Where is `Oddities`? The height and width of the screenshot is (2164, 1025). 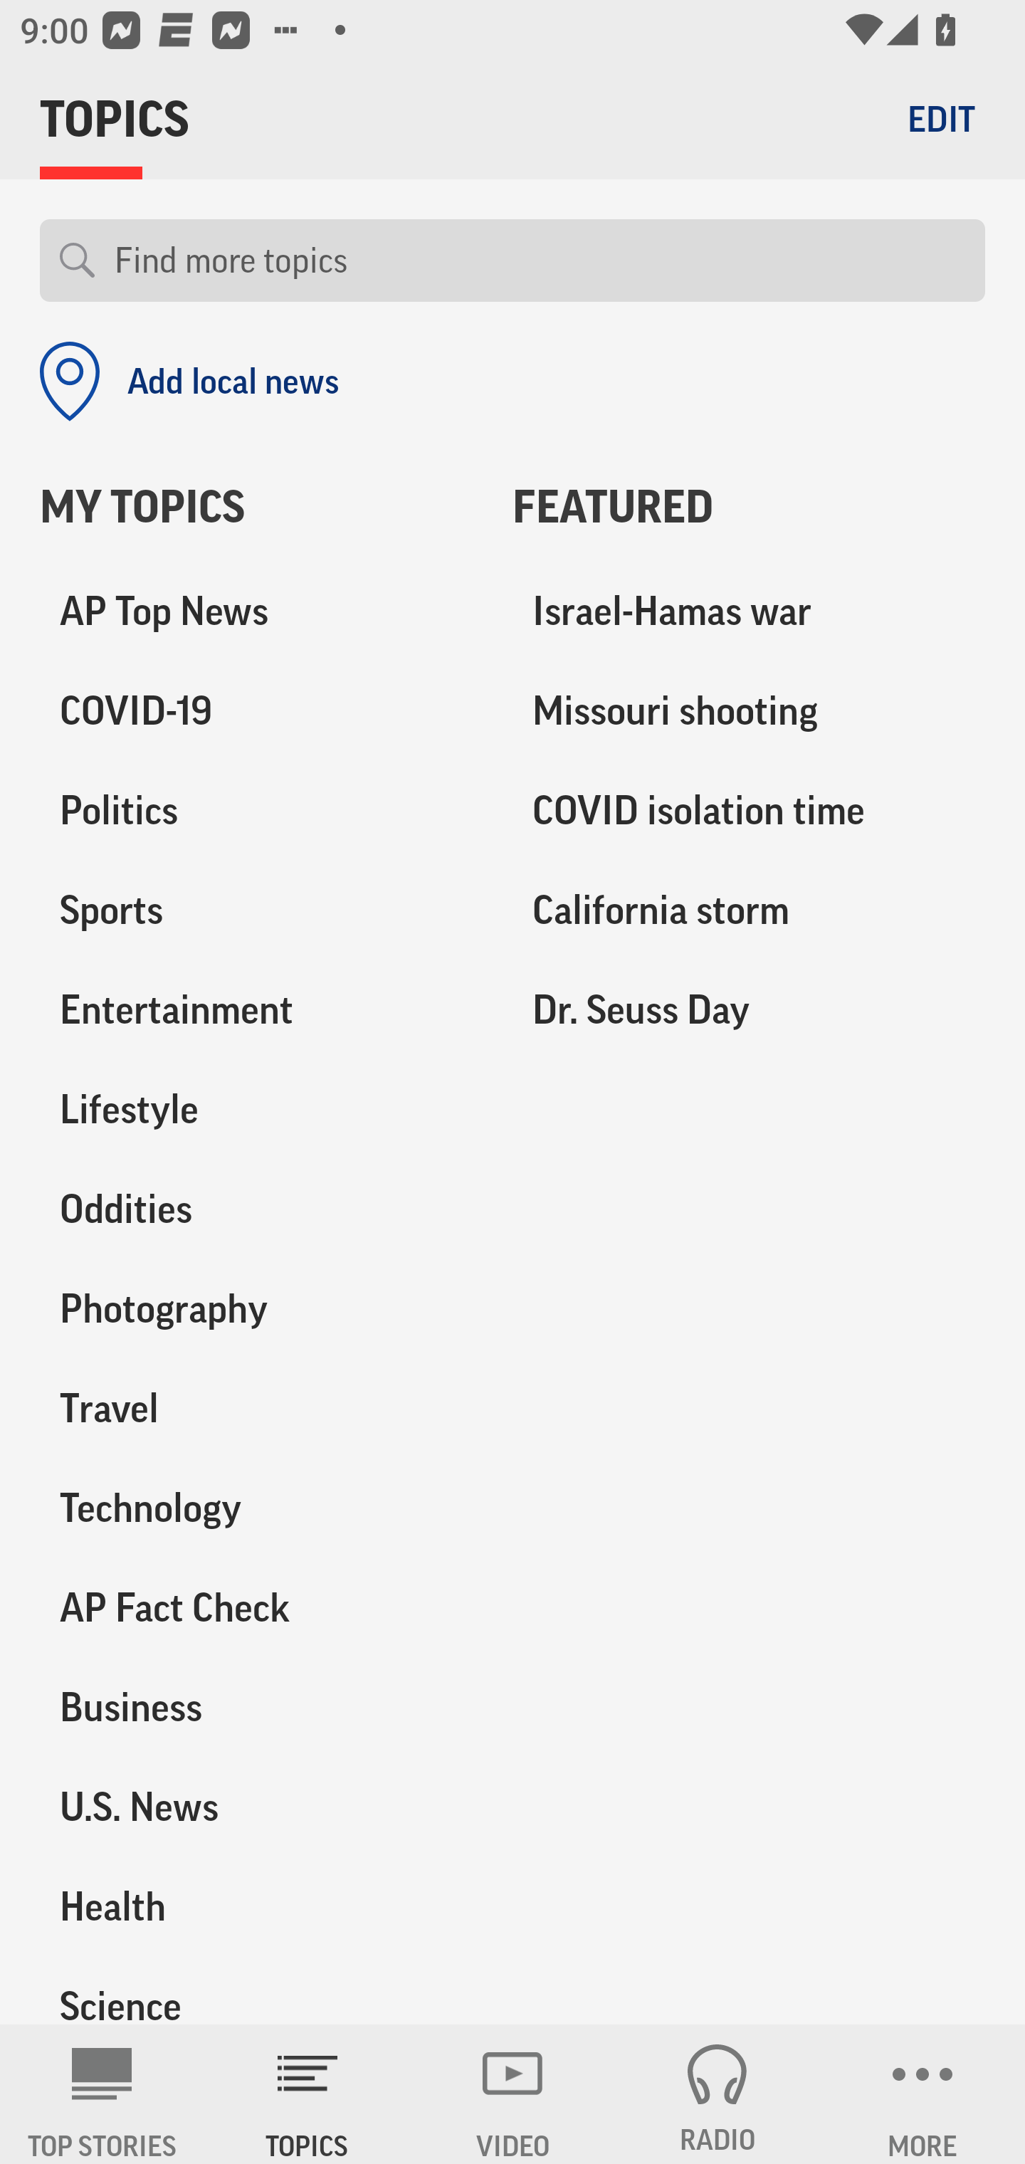
Oddities is located at coordinates (256, 1209).